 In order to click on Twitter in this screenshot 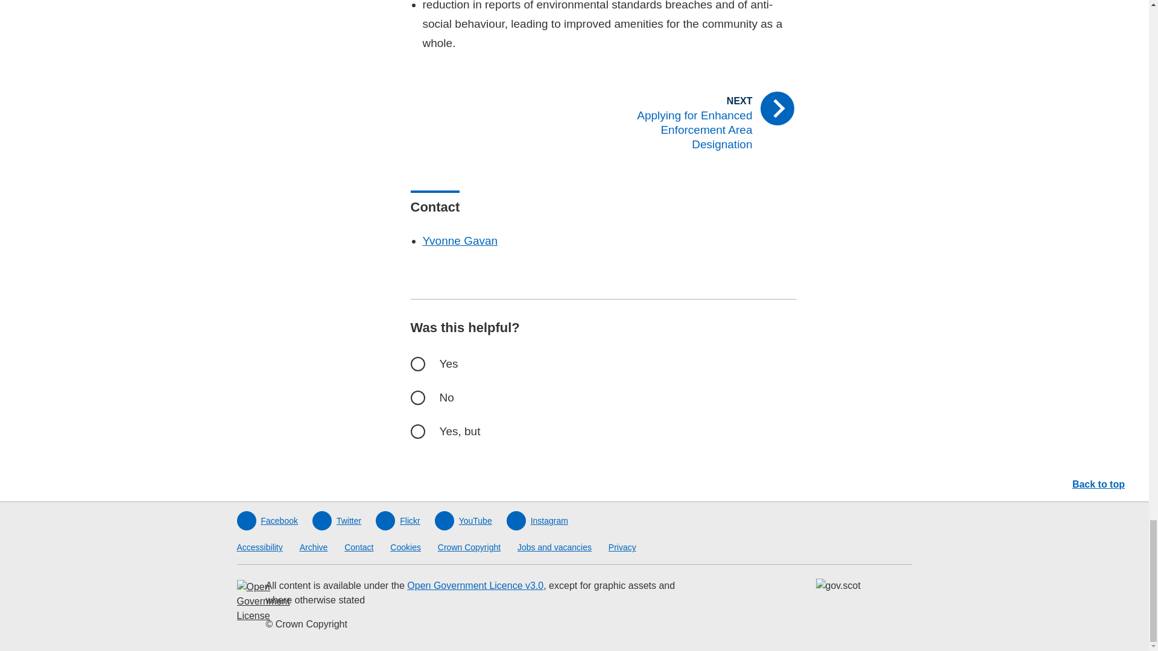, I will do `click(337, 521)`.